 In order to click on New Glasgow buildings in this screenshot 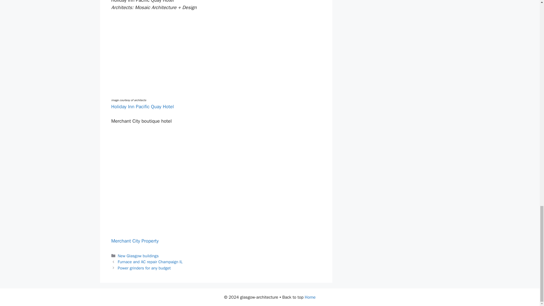, I will do `click(138, 256)`.